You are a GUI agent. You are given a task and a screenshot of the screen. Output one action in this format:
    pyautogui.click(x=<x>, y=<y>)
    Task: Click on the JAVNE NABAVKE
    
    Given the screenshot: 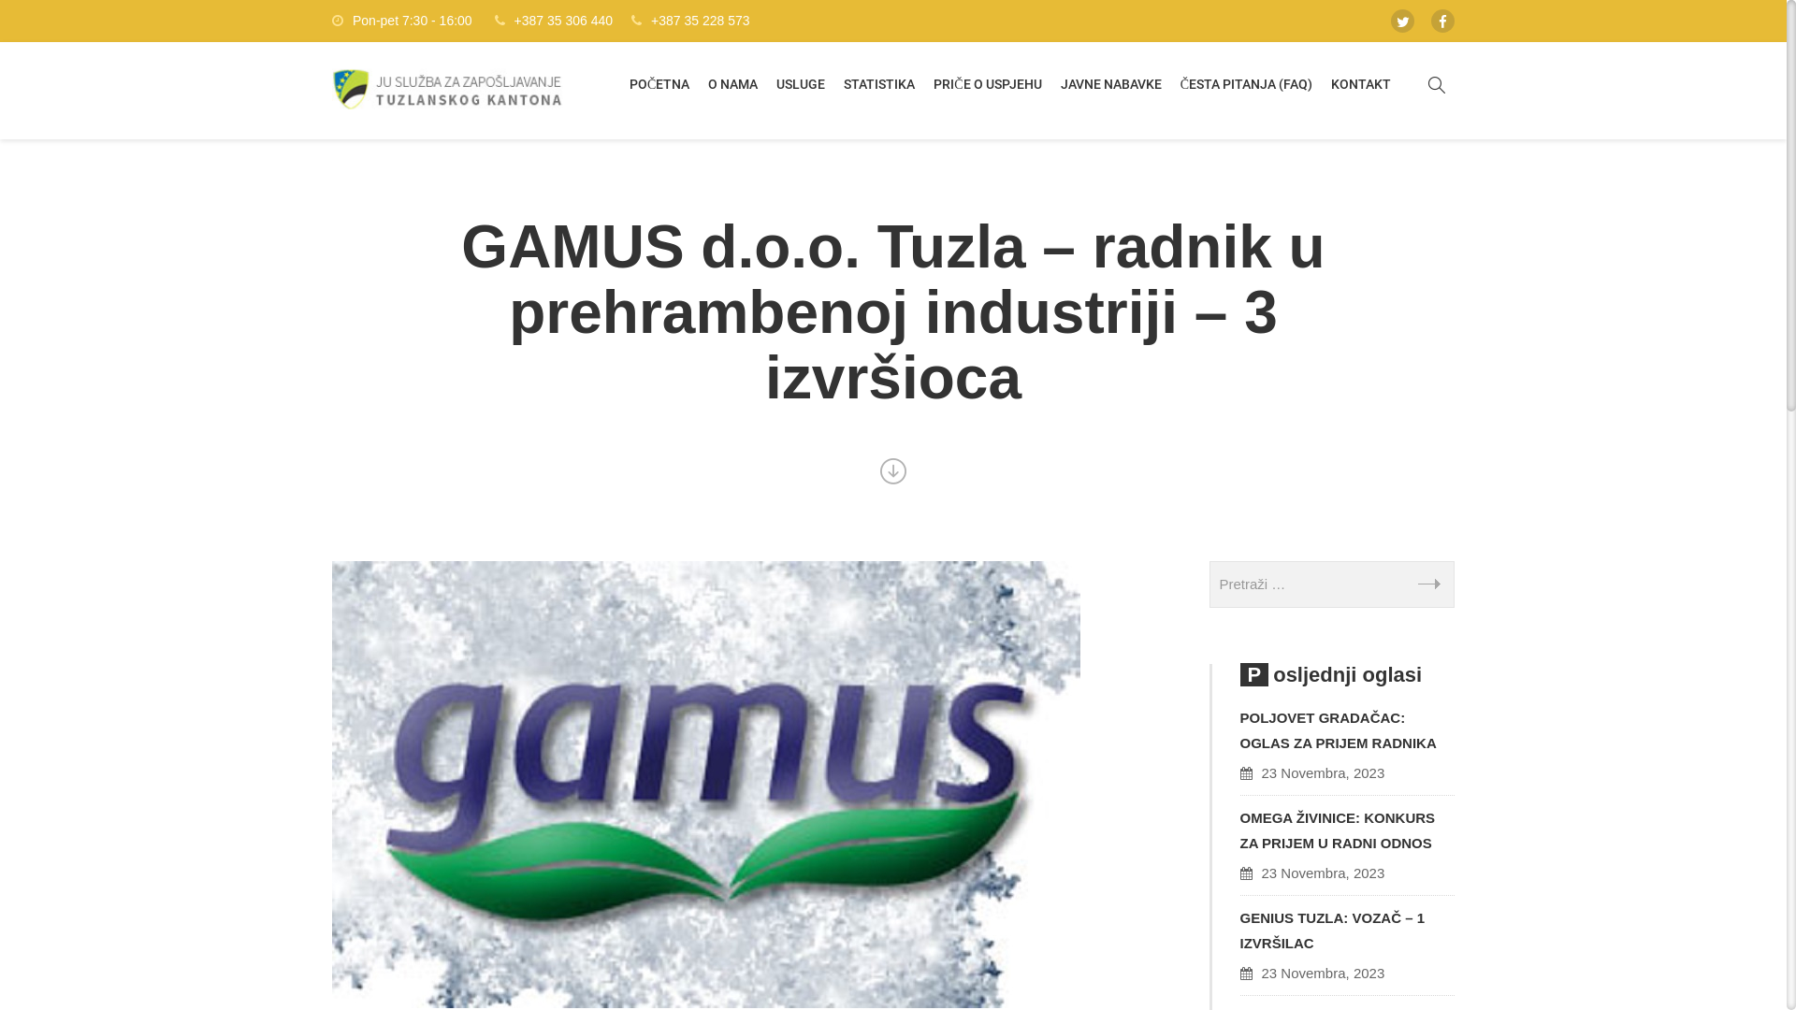 What is the action you would take?
    pyautogui.click(x=1111, y=84)
    